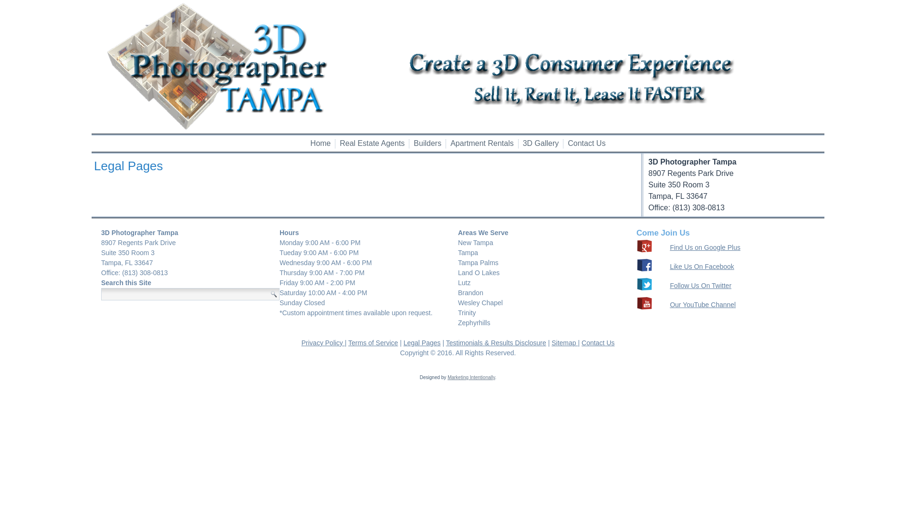 The image size is (916, 515). What do you see at coordinates (705, 247) in the screenshot?
I see `Find Us on Google Plus` at bounding box center [705, 247].